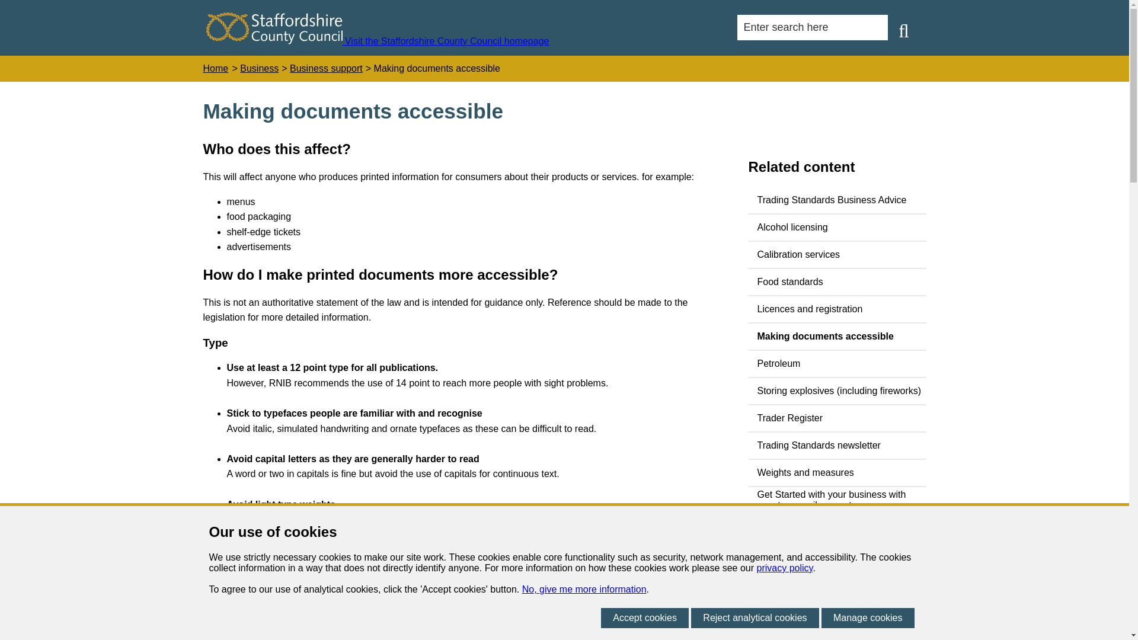  What do you see at coordinates (584, 589) in the screenshot?
I see `No, give me more information` at bounding box center [584, 589].